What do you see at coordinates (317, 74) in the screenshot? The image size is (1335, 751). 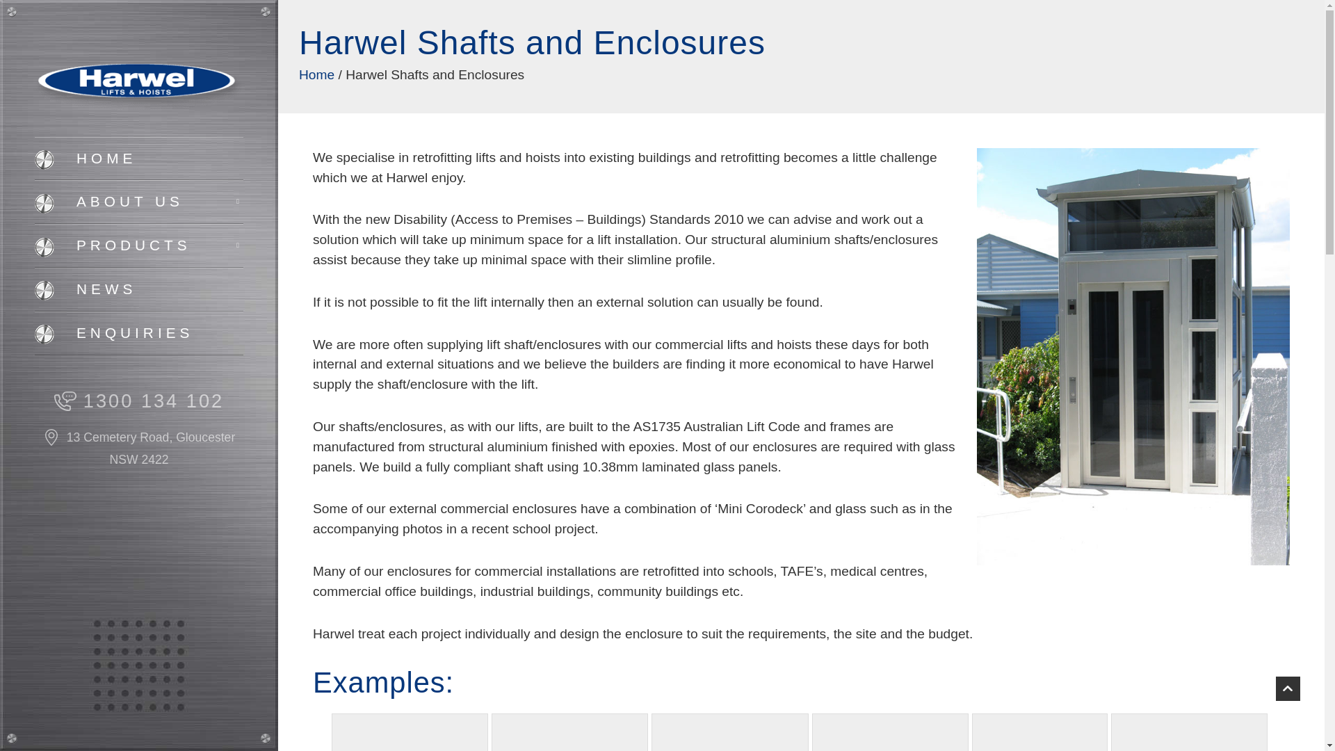 I see `Home` at bounding box center [317, 74].